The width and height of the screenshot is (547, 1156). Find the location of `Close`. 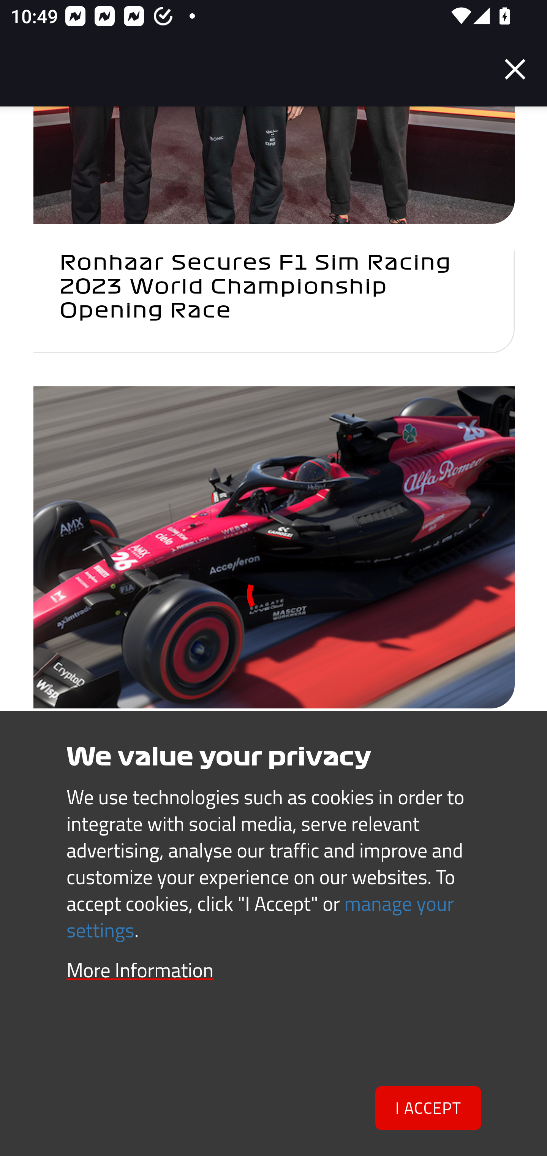

Close is located at coordinates (515, 69).